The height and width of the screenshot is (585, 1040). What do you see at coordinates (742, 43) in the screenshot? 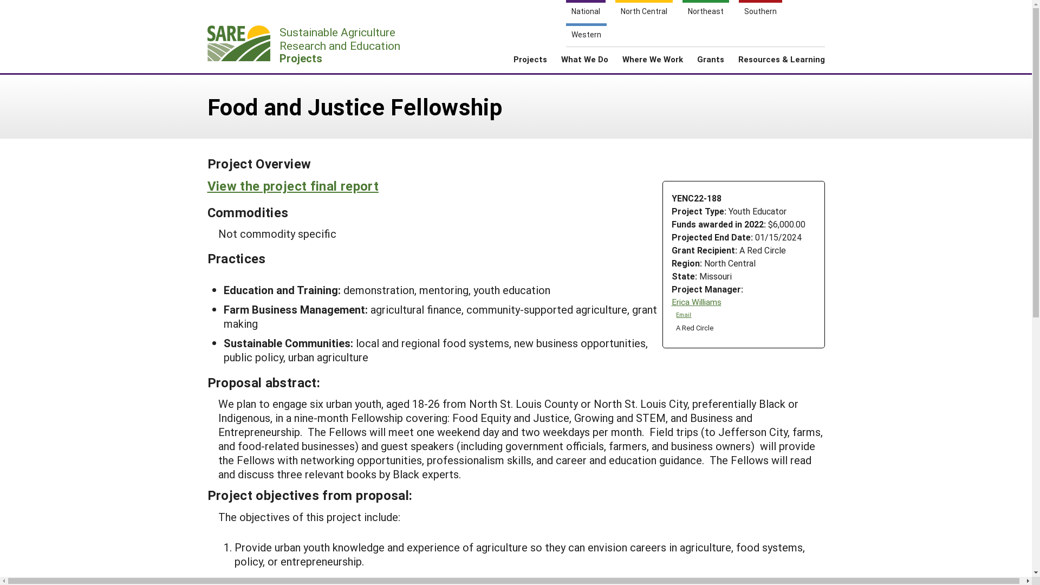
I see `Email` at bounding box center [742, 43].